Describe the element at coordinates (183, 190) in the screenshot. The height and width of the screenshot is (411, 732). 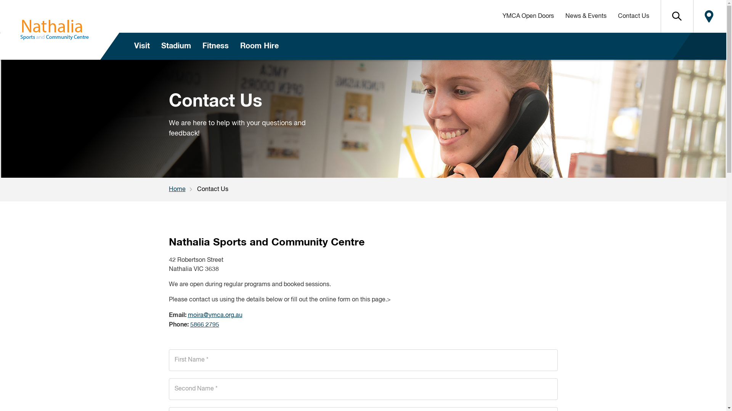
I see `Home` at that location.